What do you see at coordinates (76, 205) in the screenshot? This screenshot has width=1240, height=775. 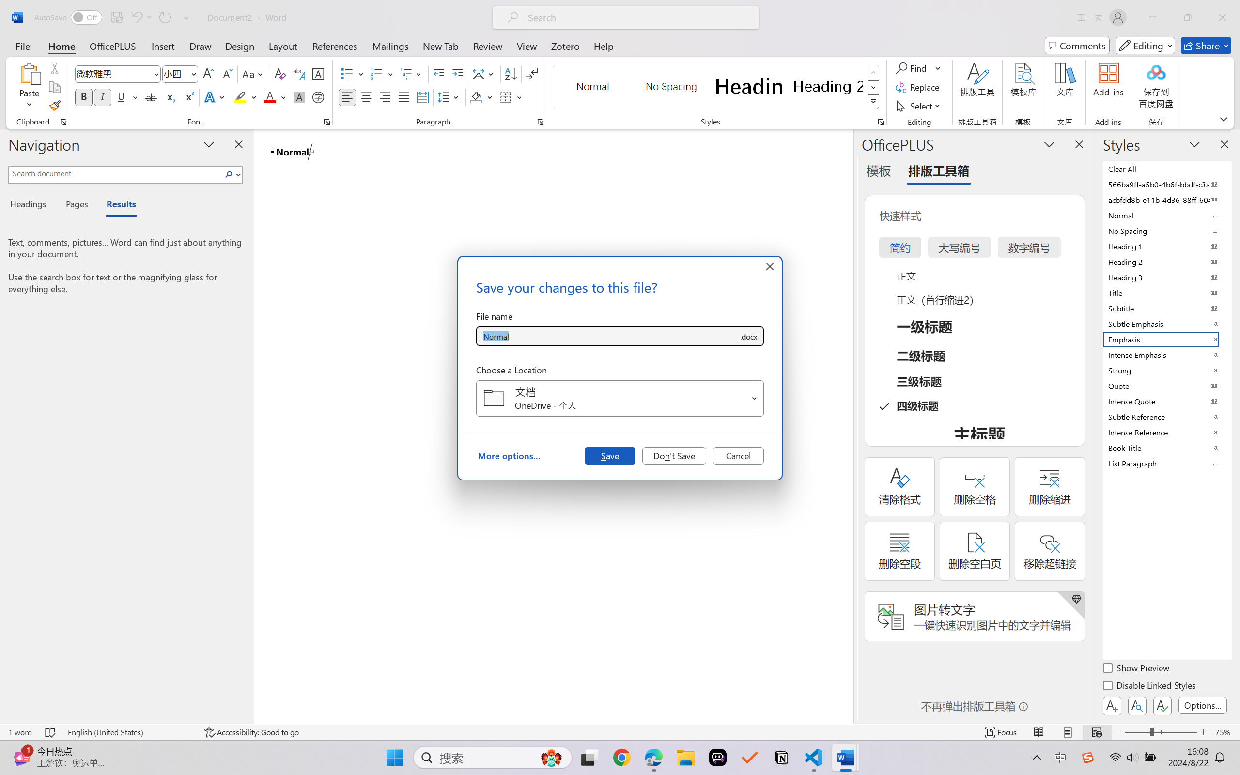 I see `Pages` at bounding box center [76, 205].